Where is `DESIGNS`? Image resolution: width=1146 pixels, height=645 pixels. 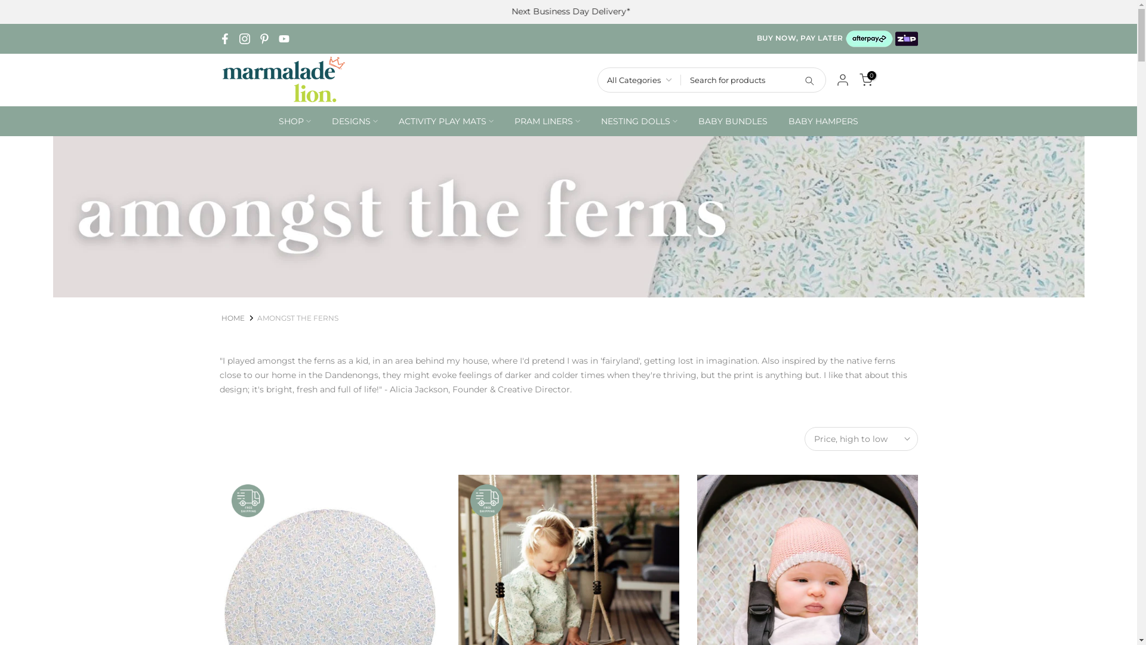 DESIGNS is located at coordinates (355, 121).